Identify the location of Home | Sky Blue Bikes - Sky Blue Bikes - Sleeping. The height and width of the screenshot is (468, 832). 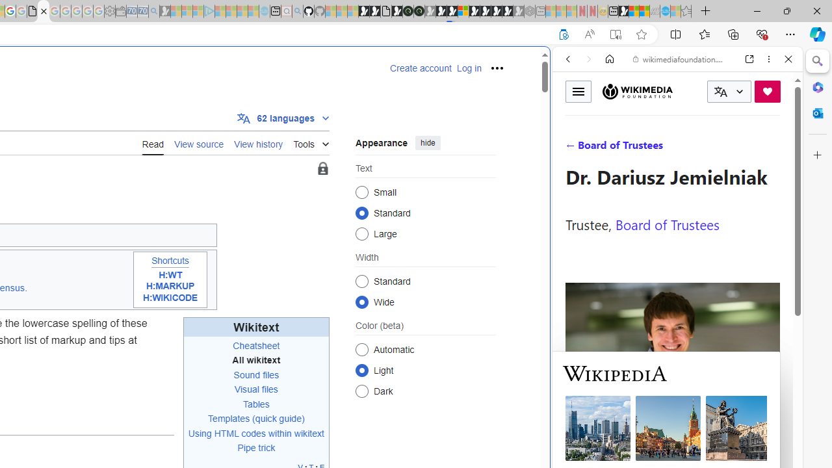
(264, 12).